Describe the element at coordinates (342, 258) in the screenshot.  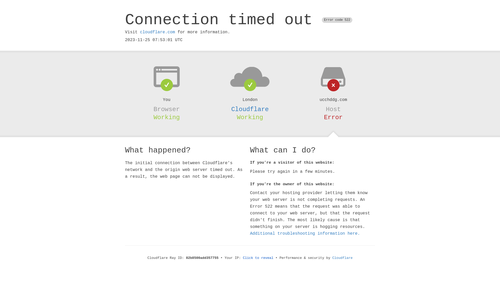
I see `Cloudflare` at that location.